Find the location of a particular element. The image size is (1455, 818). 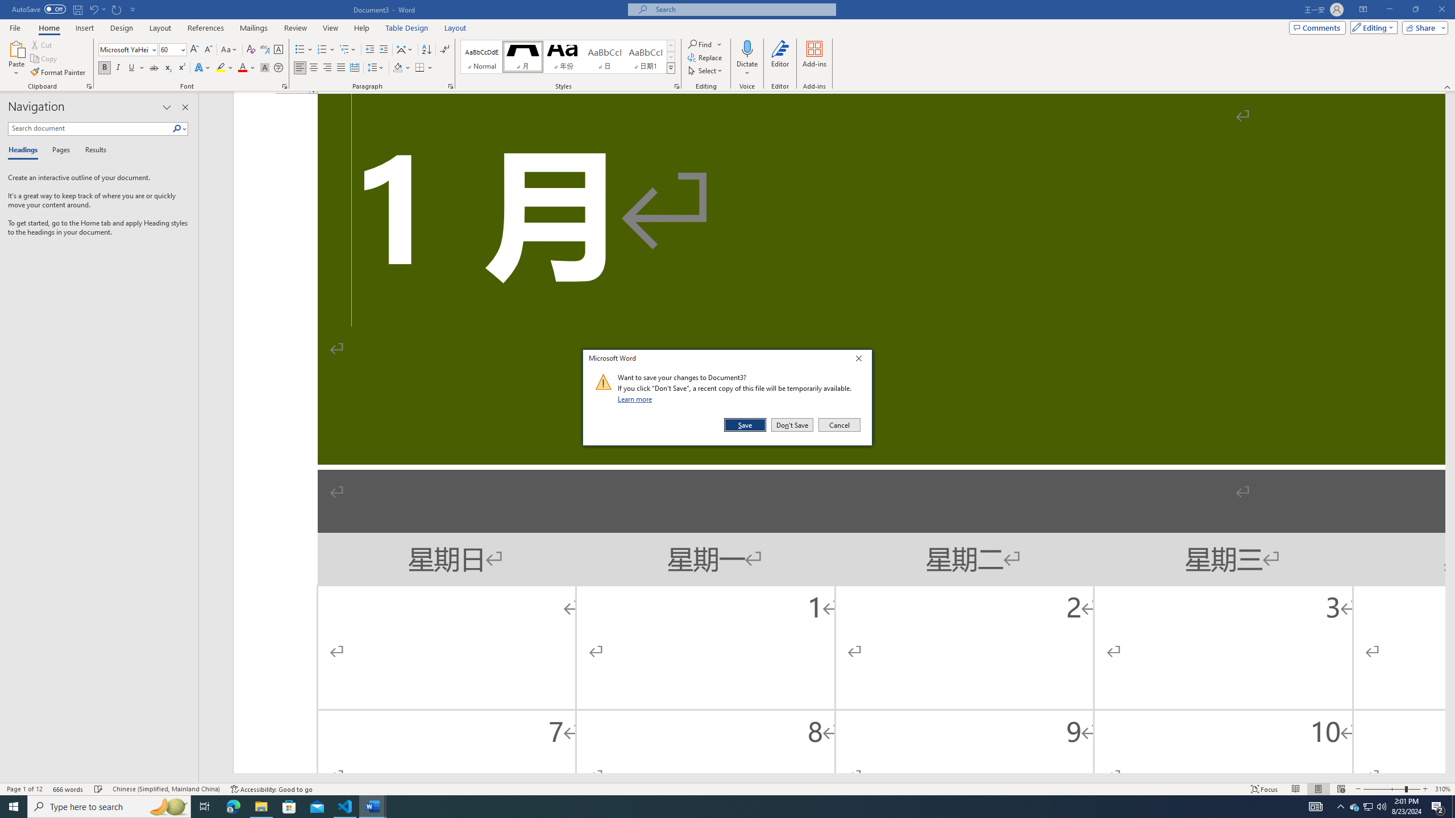

Asian Layout is located at coordinates (405, 50).